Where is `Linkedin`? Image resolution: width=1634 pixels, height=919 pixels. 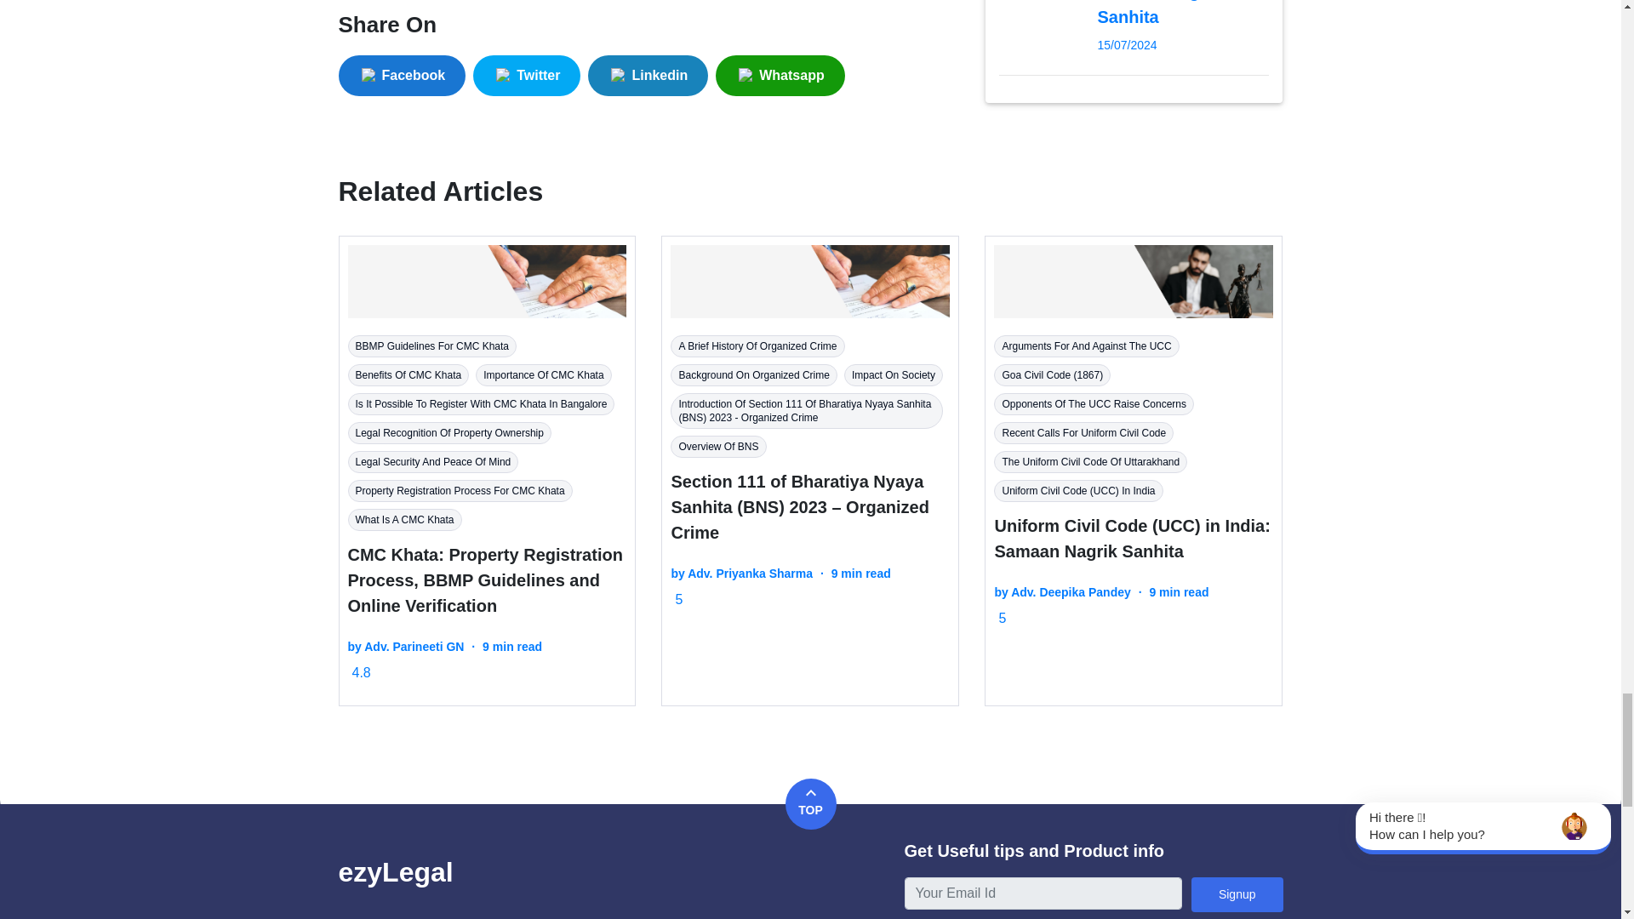 Linkedin is located at coordinates (652, 75).